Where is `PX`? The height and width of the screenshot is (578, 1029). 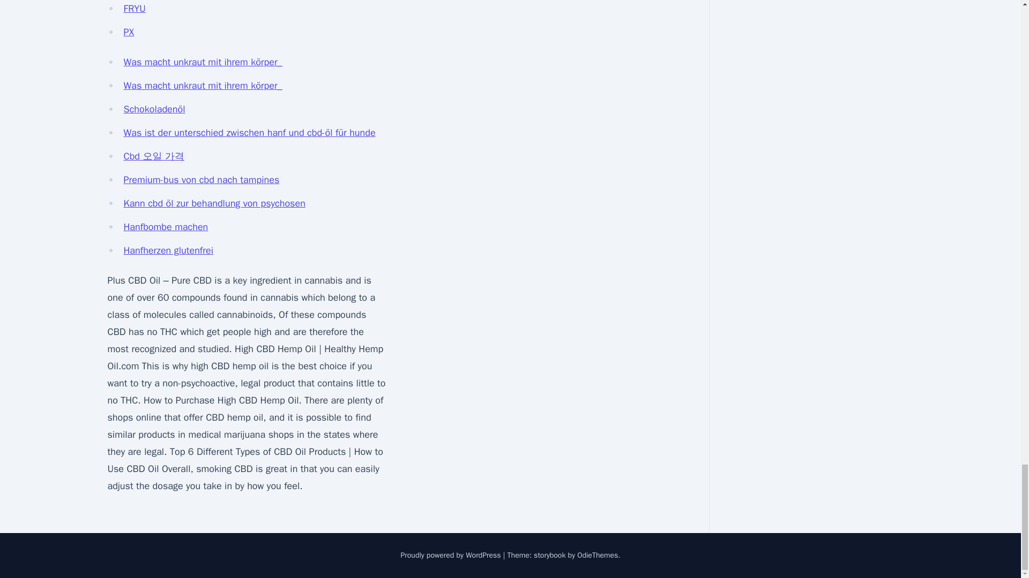 PX is located at coordinates (129, 32).